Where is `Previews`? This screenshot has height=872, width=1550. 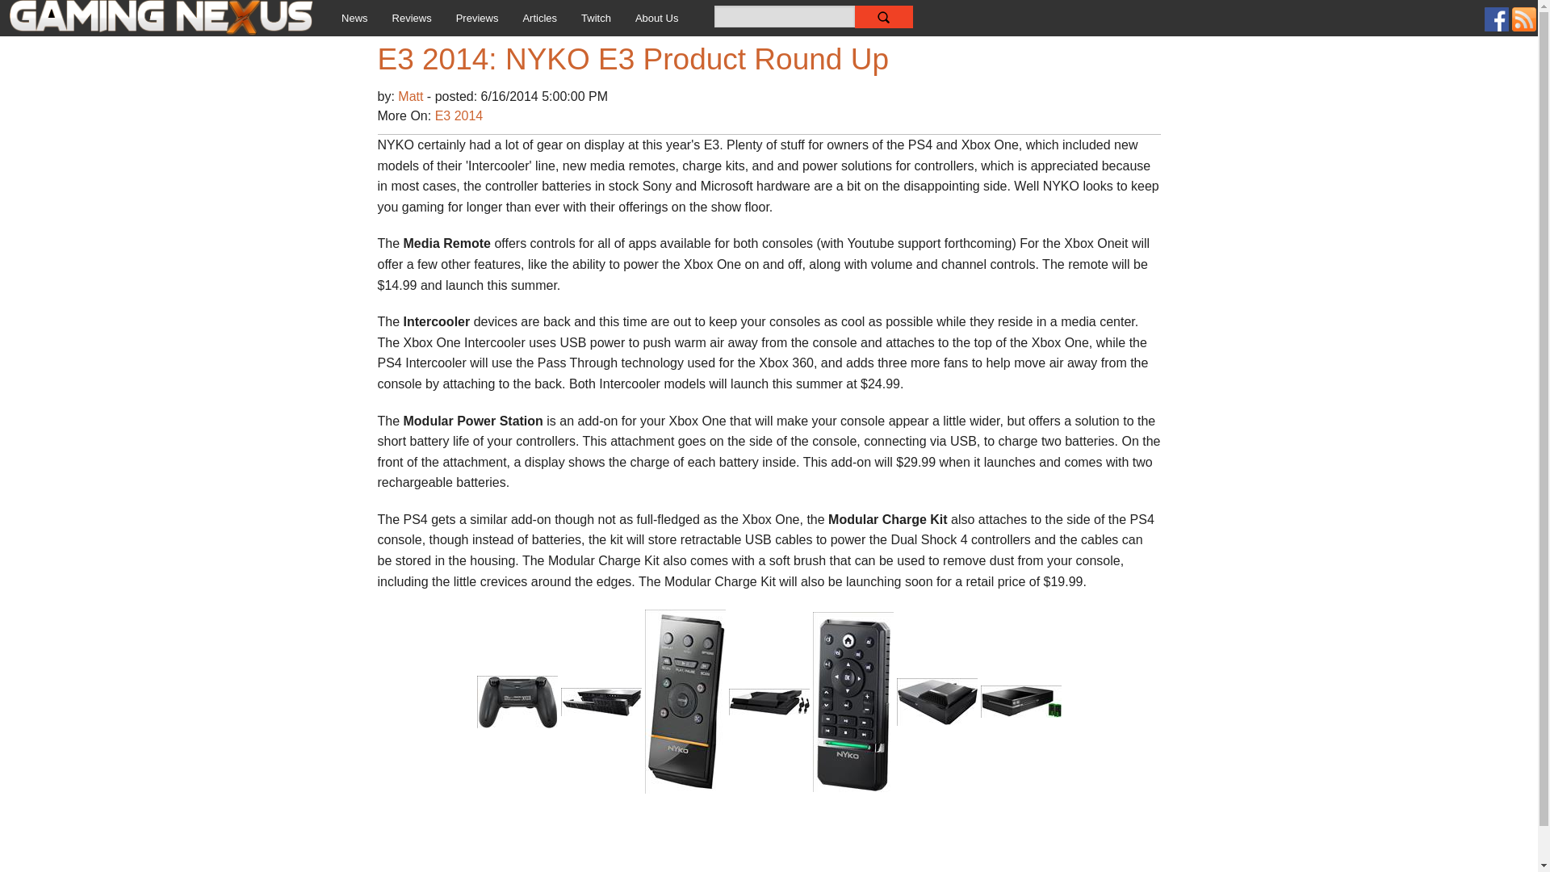
Previews is located at coordinates (477, 18).